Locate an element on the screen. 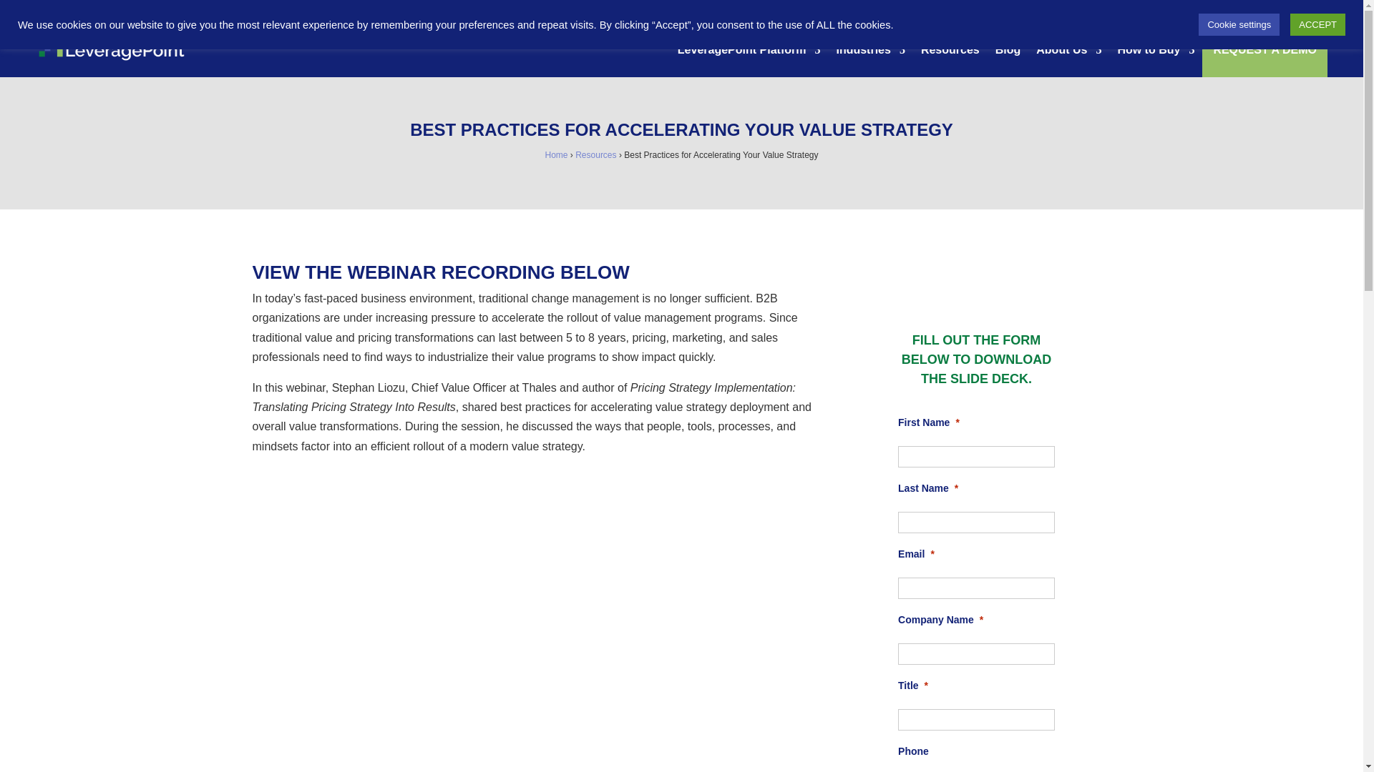  Resources is located at coordinates (950, 50).